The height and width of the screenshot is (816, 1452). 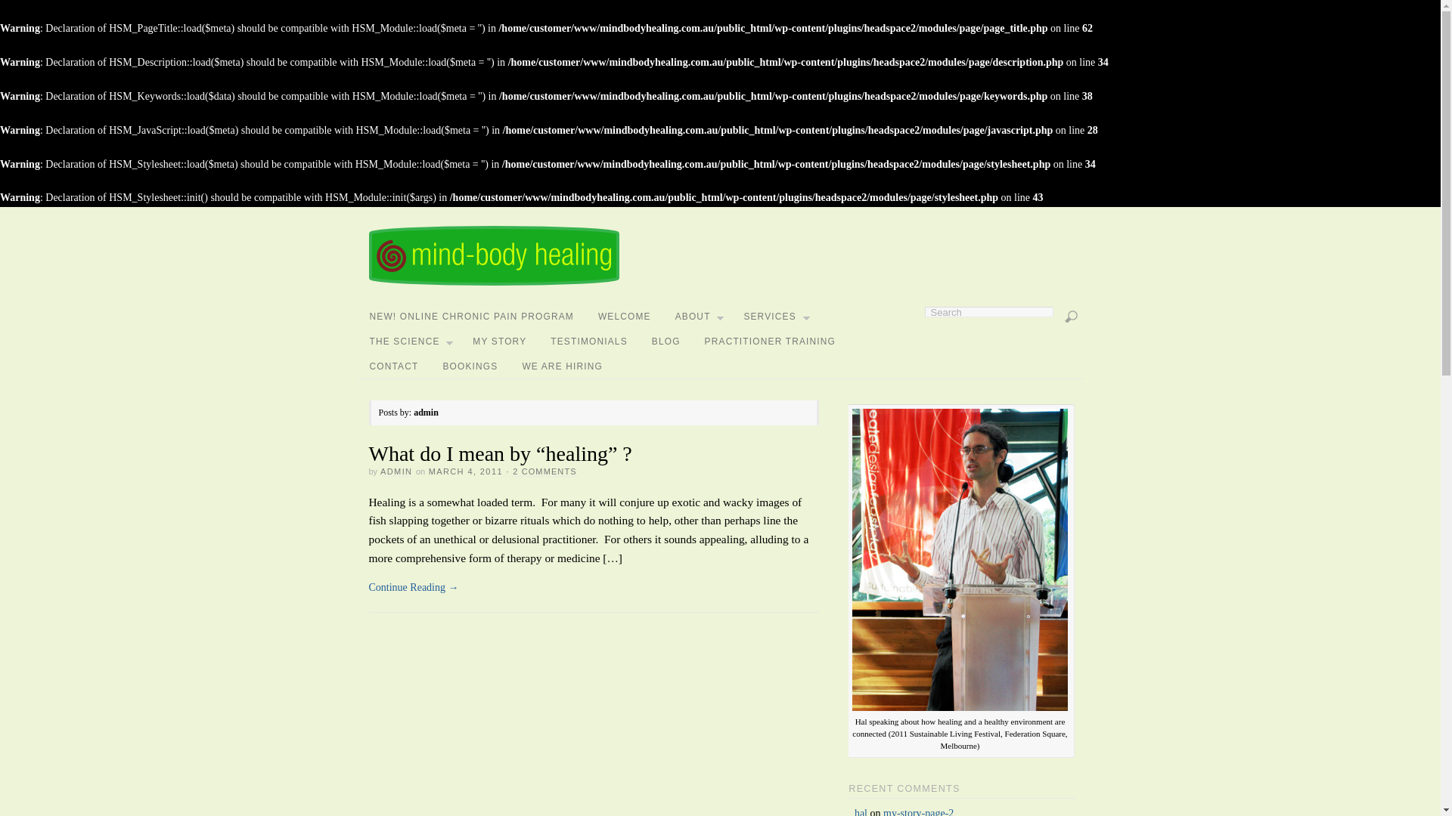 I want to click on WELCOME, so click(x=625, y=317).